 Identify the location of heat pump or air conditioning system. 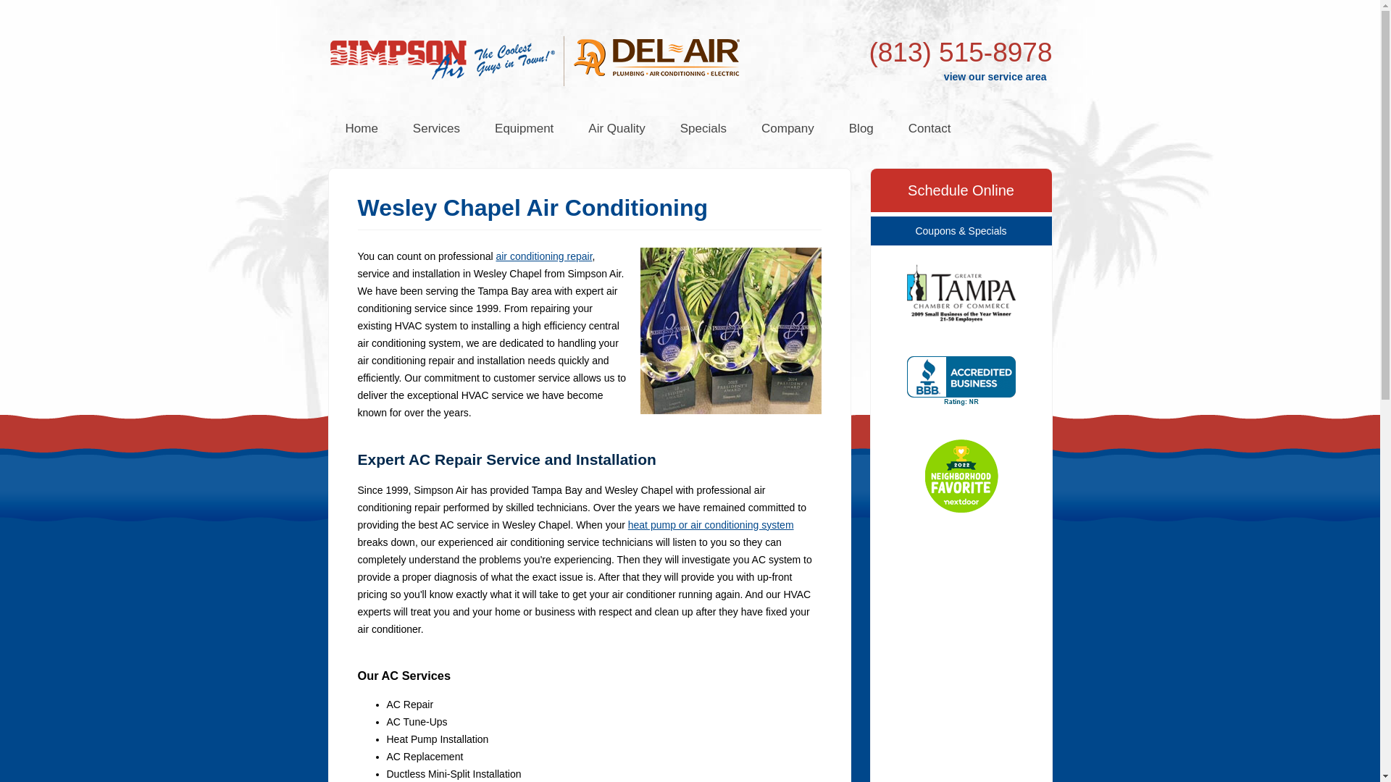
(711, 525).